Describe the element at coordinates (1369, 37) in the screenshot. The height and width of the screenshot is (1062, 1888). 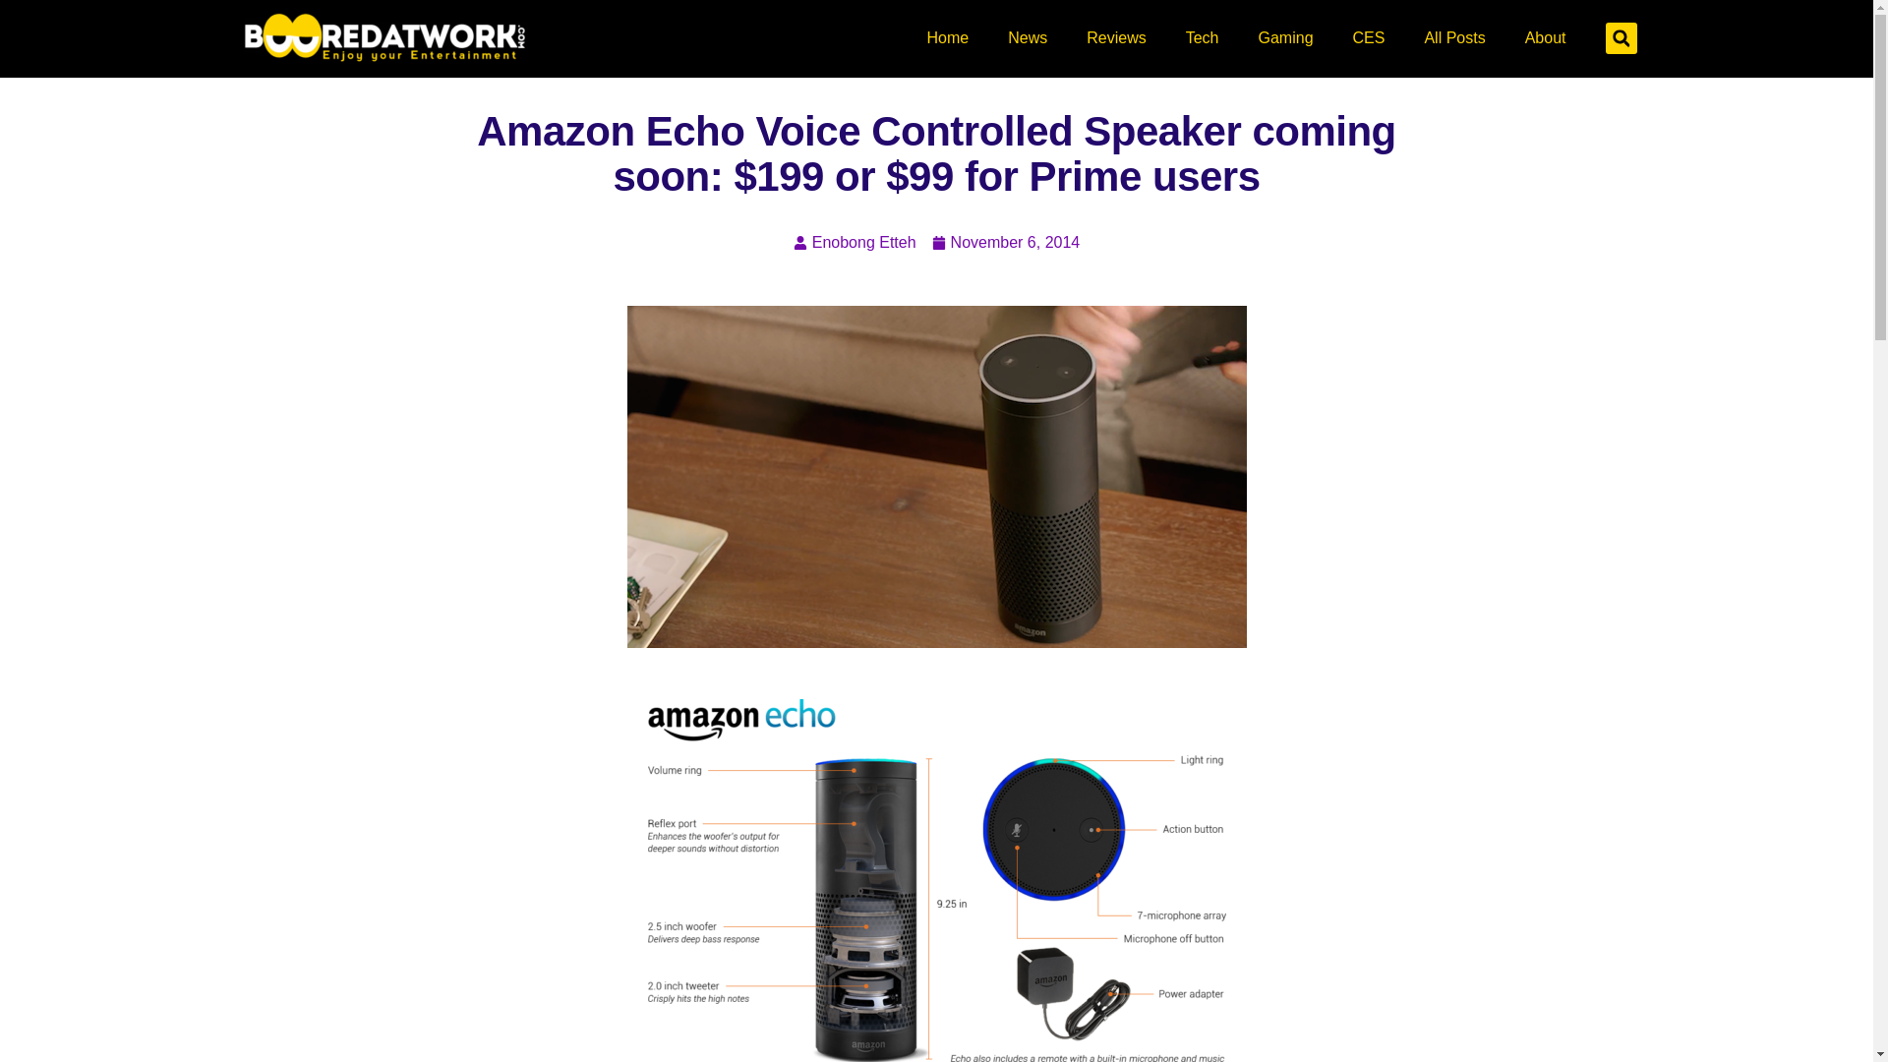
I see `CES` at that location.